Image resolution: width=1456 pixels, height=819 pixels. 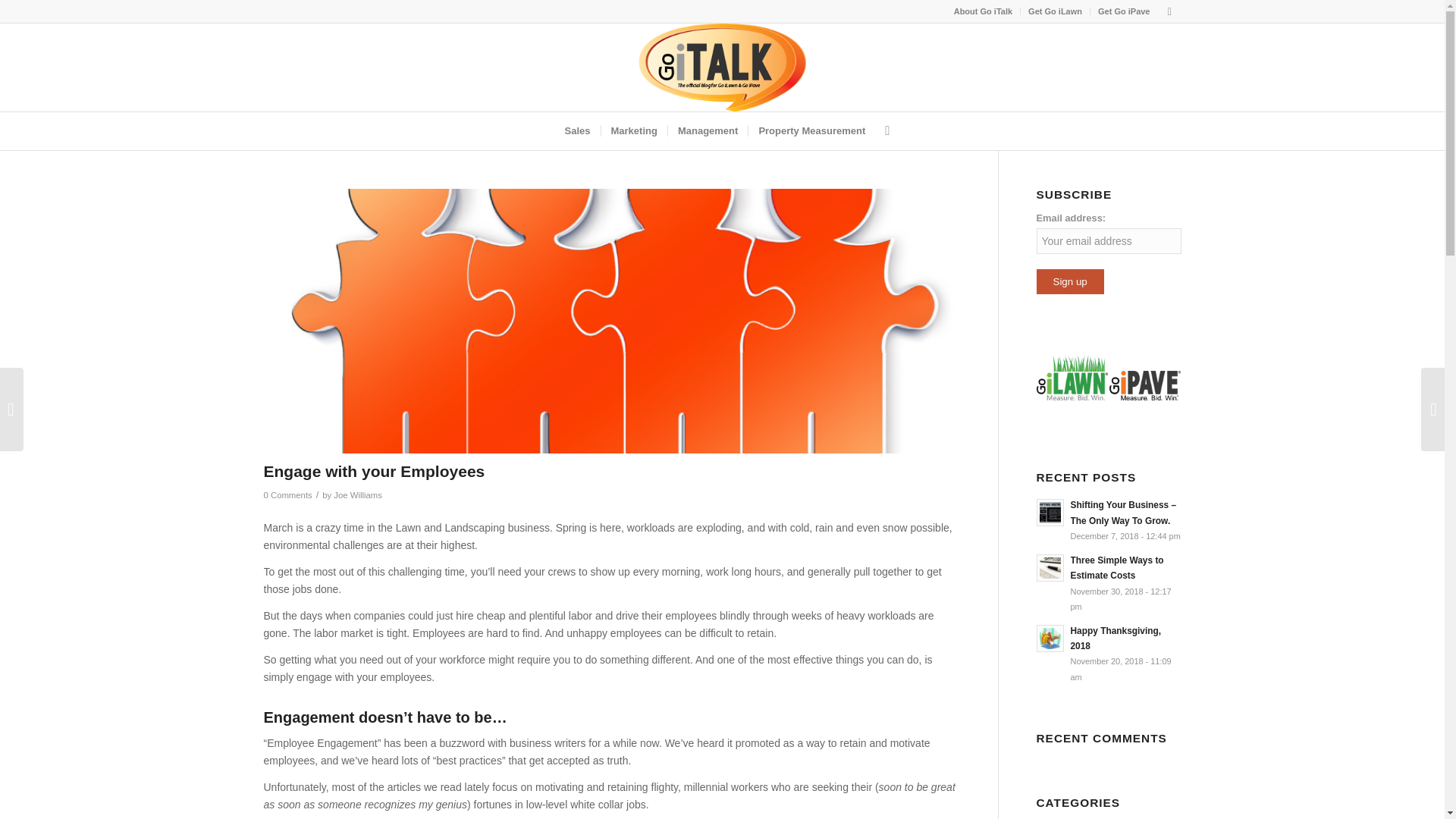 What do you see at coordinates (983, 11) in the screenshot?
I see `About Go iTalk` at bounding box center [983, 11].